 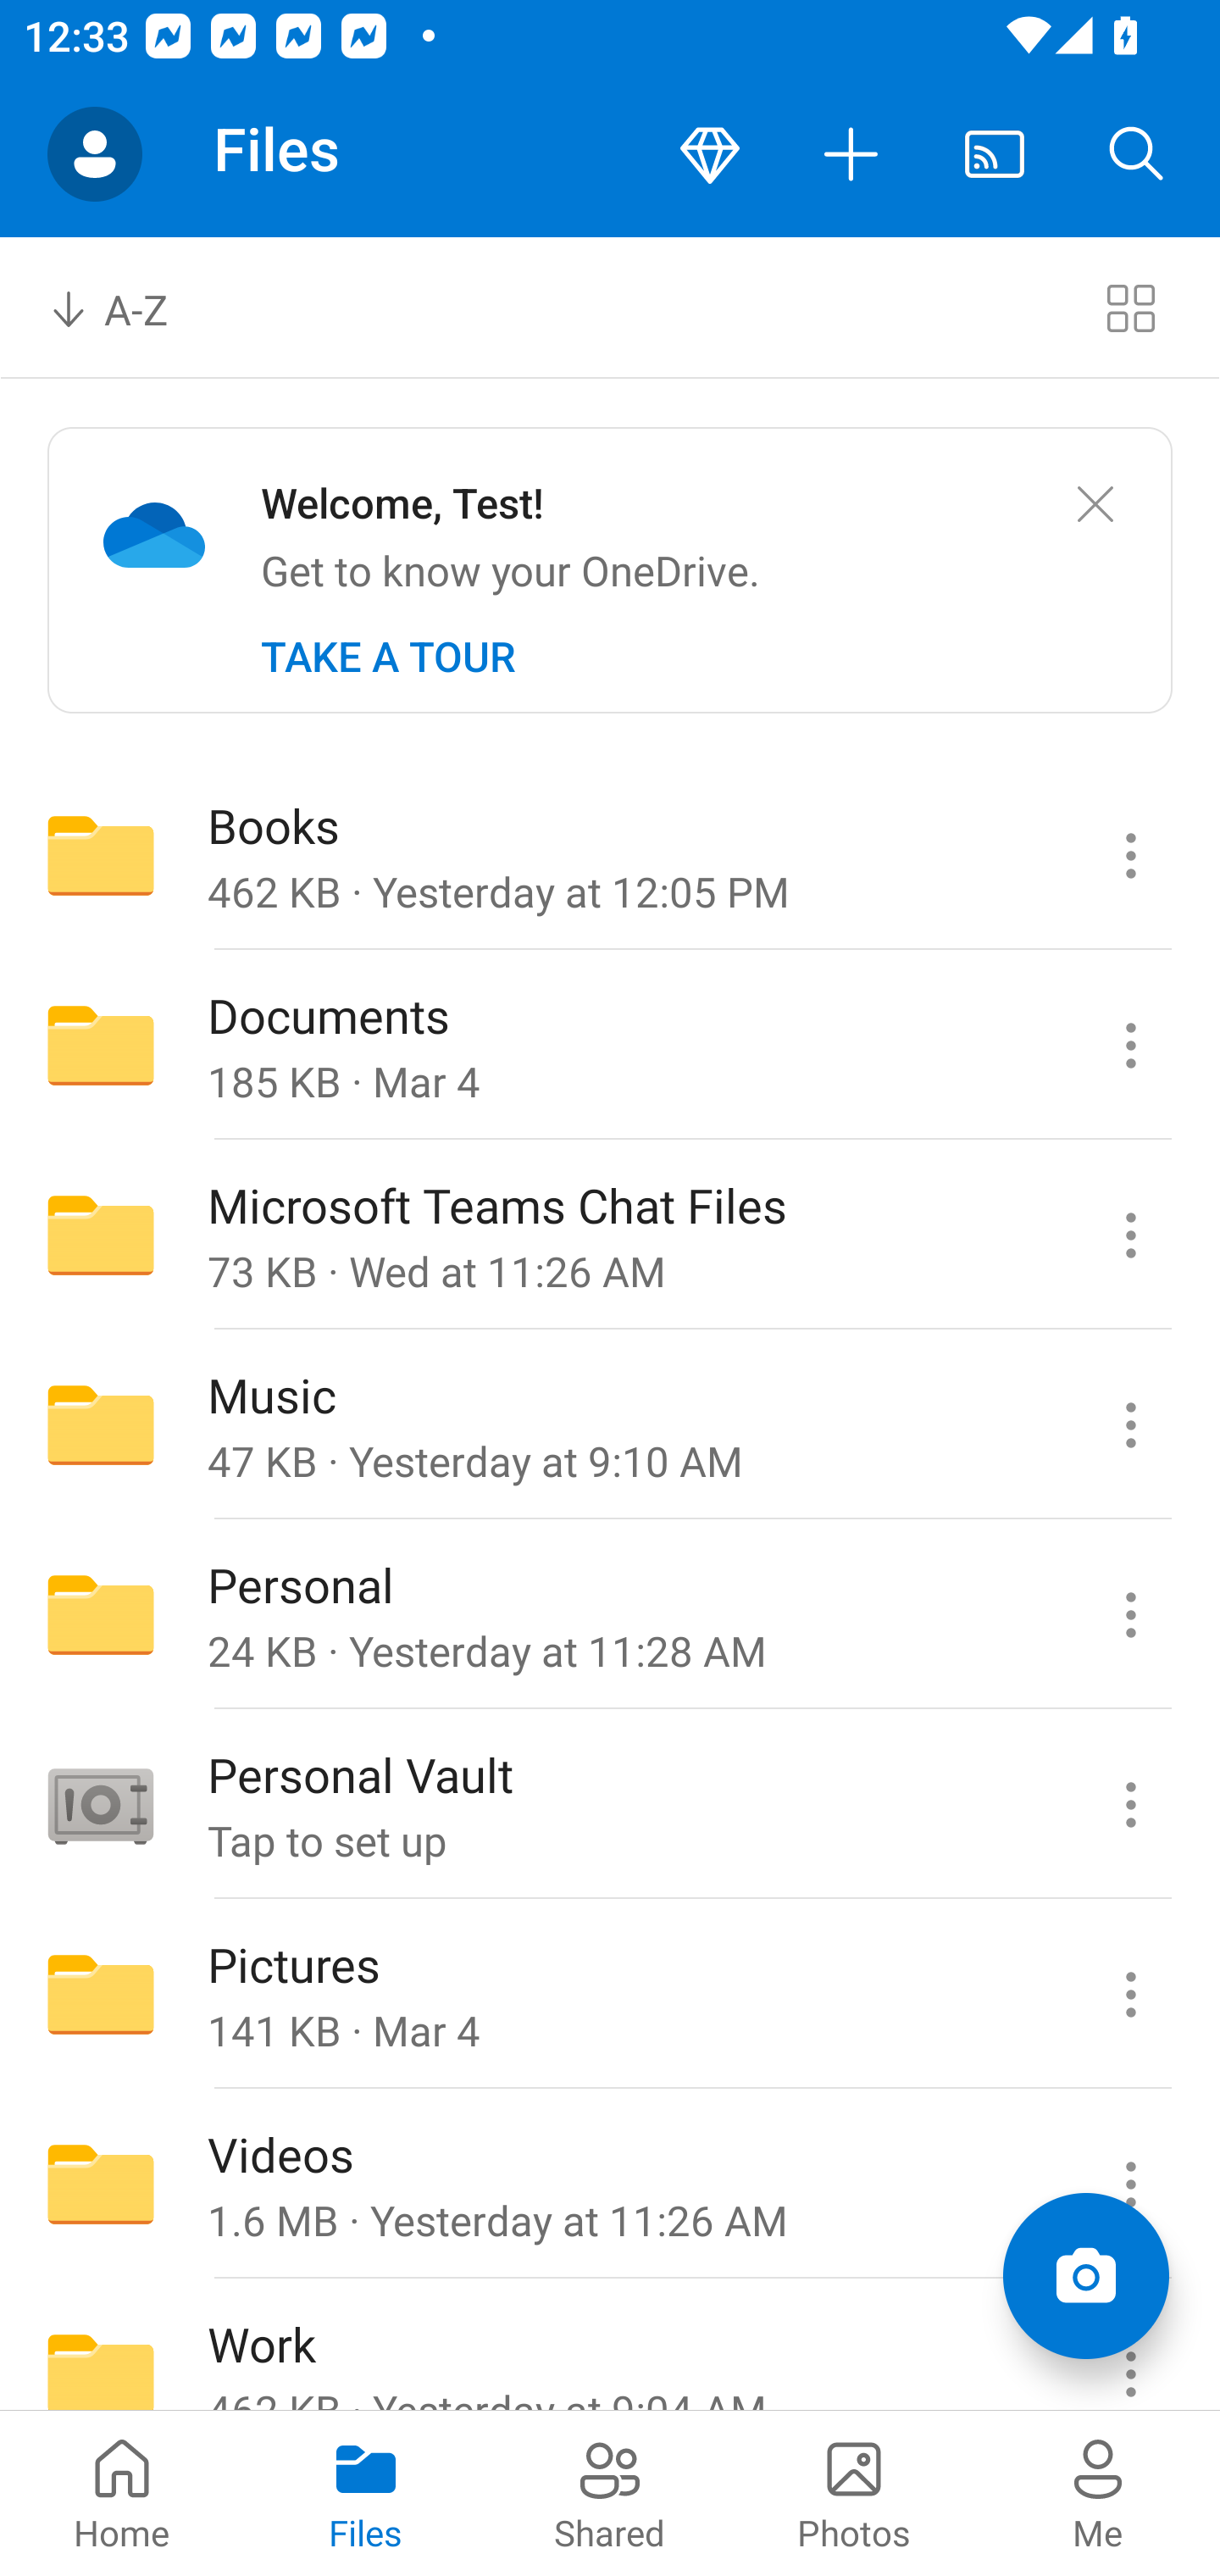 What do you see at coordinates (995, 154) in the screenshot?
I see `Cast. Disconnected` at bounding box center [995, 154].